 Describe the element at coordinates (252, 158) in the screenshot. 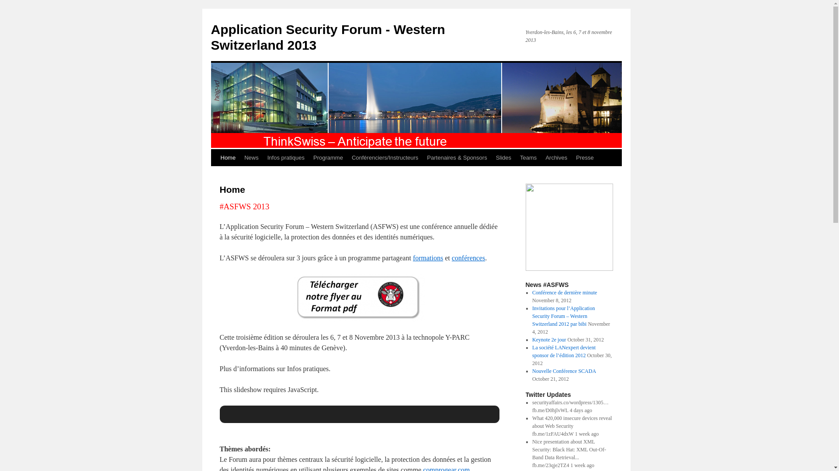

I see `News` at that location.